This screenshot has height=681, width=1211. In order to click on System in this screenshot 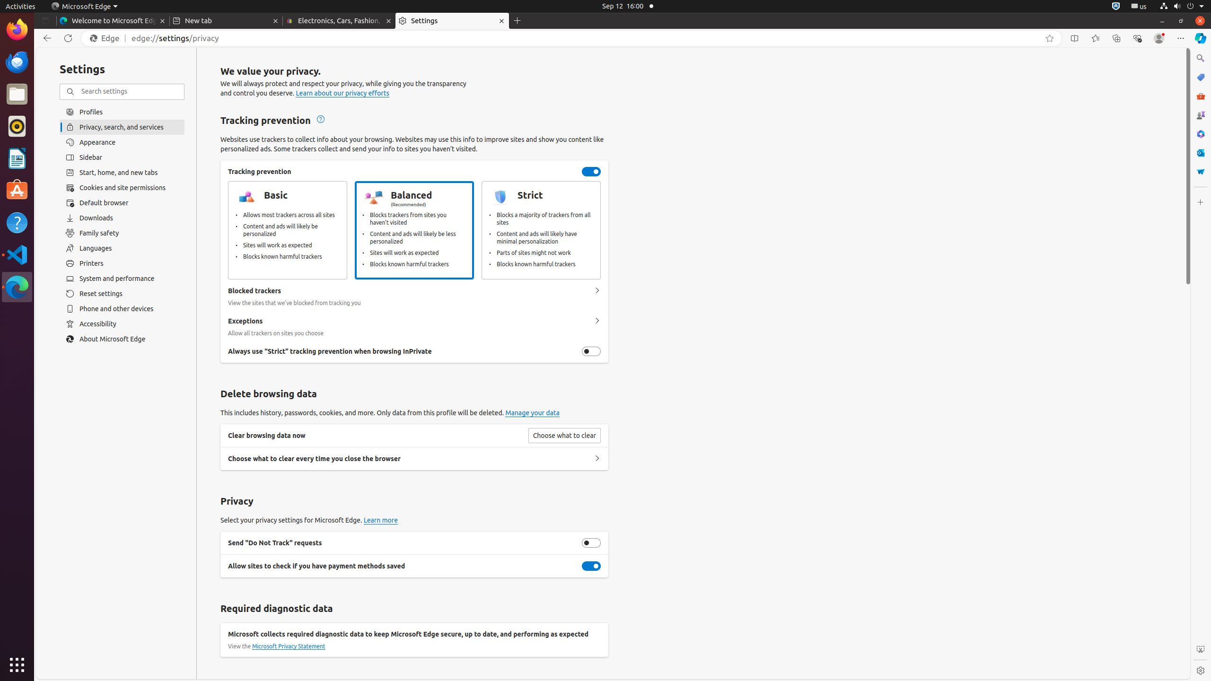, I will do `click(1182, 7)`.